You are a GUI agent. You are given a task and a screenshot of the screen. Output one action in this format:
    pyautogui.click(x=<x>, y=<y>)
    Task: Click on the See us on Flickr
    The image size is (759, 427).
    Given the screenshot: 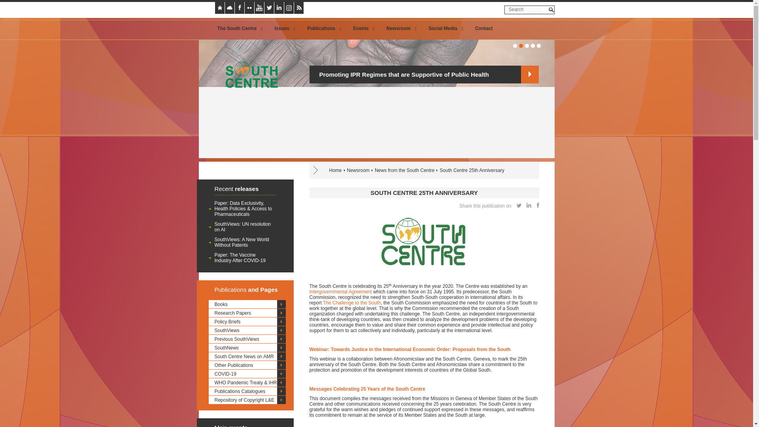 What is the action you would take?
    pyautogui.click(x=254, y=7)
    